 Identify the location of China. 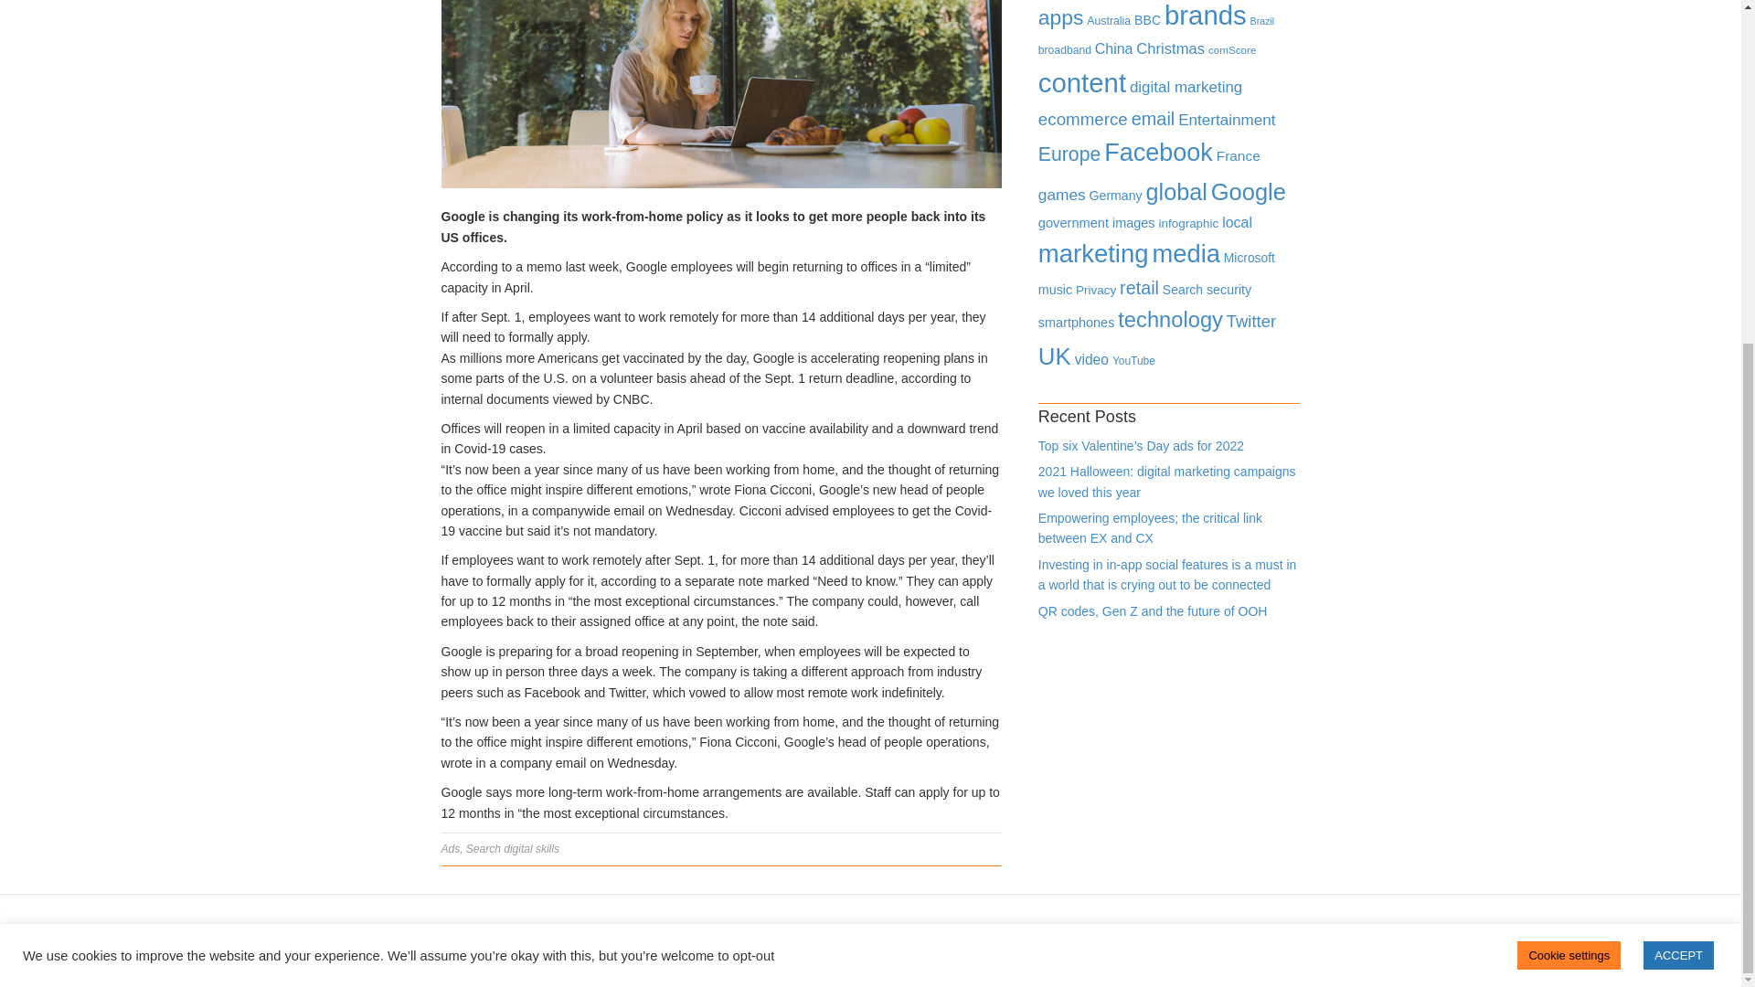
(1114, 48).